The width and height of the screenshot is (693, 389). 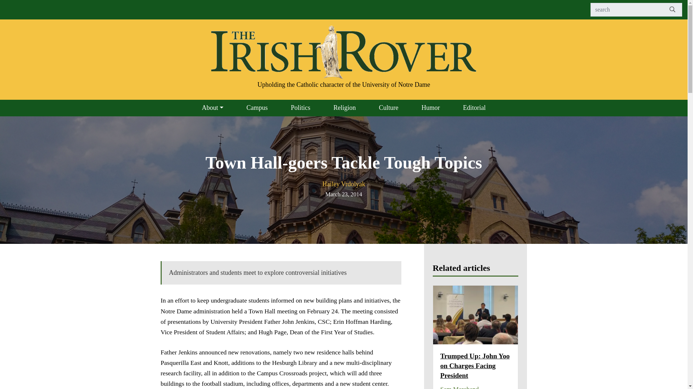 I want to click on Campus, so click(x=257, y=108).